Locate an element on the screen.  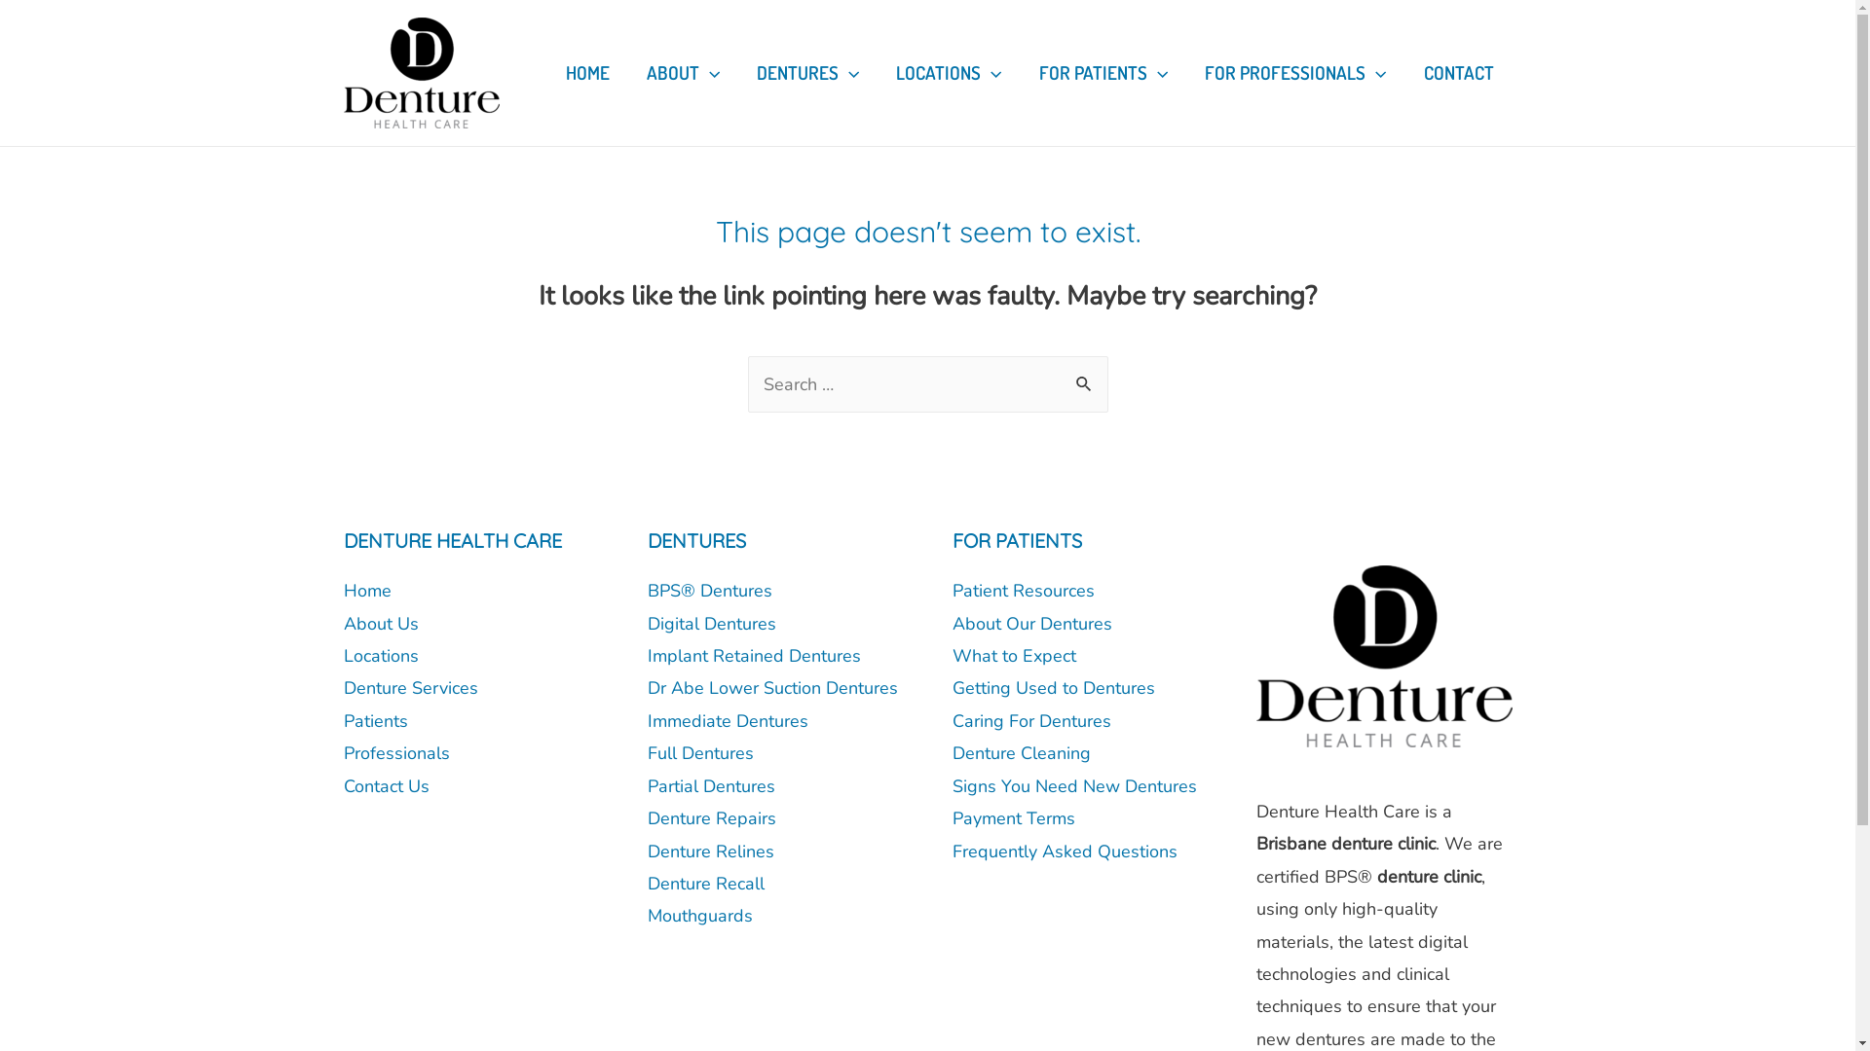
About Our Dentures is located at coordinates (1032, 624).